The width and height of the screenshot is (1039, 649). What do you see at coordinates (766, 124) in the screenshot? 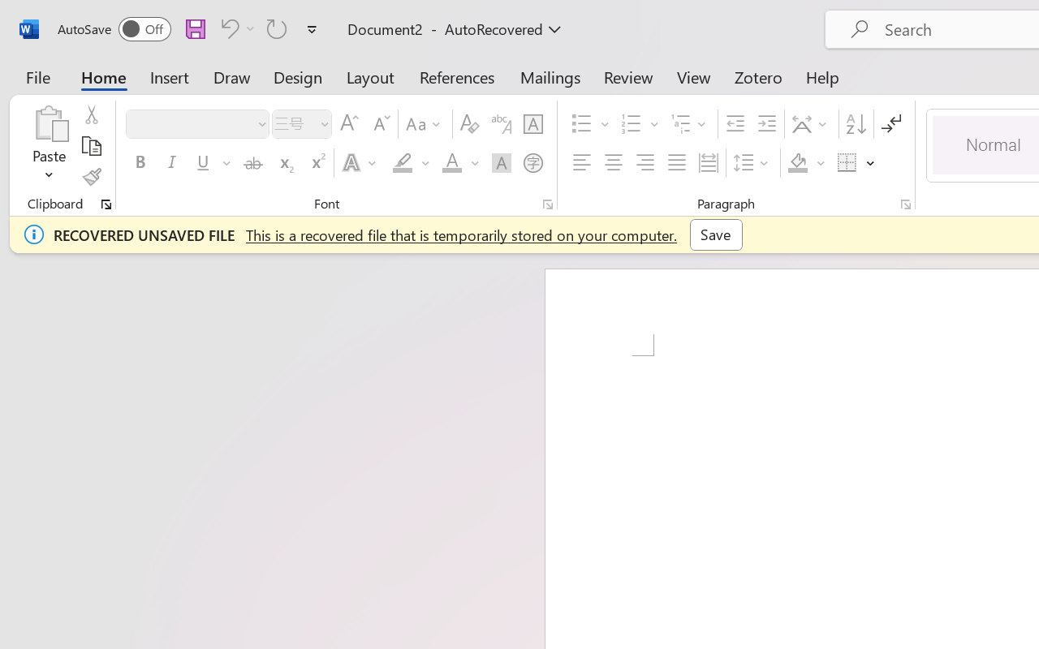
I see `Increase Indent` at bounding box center [766, 124].